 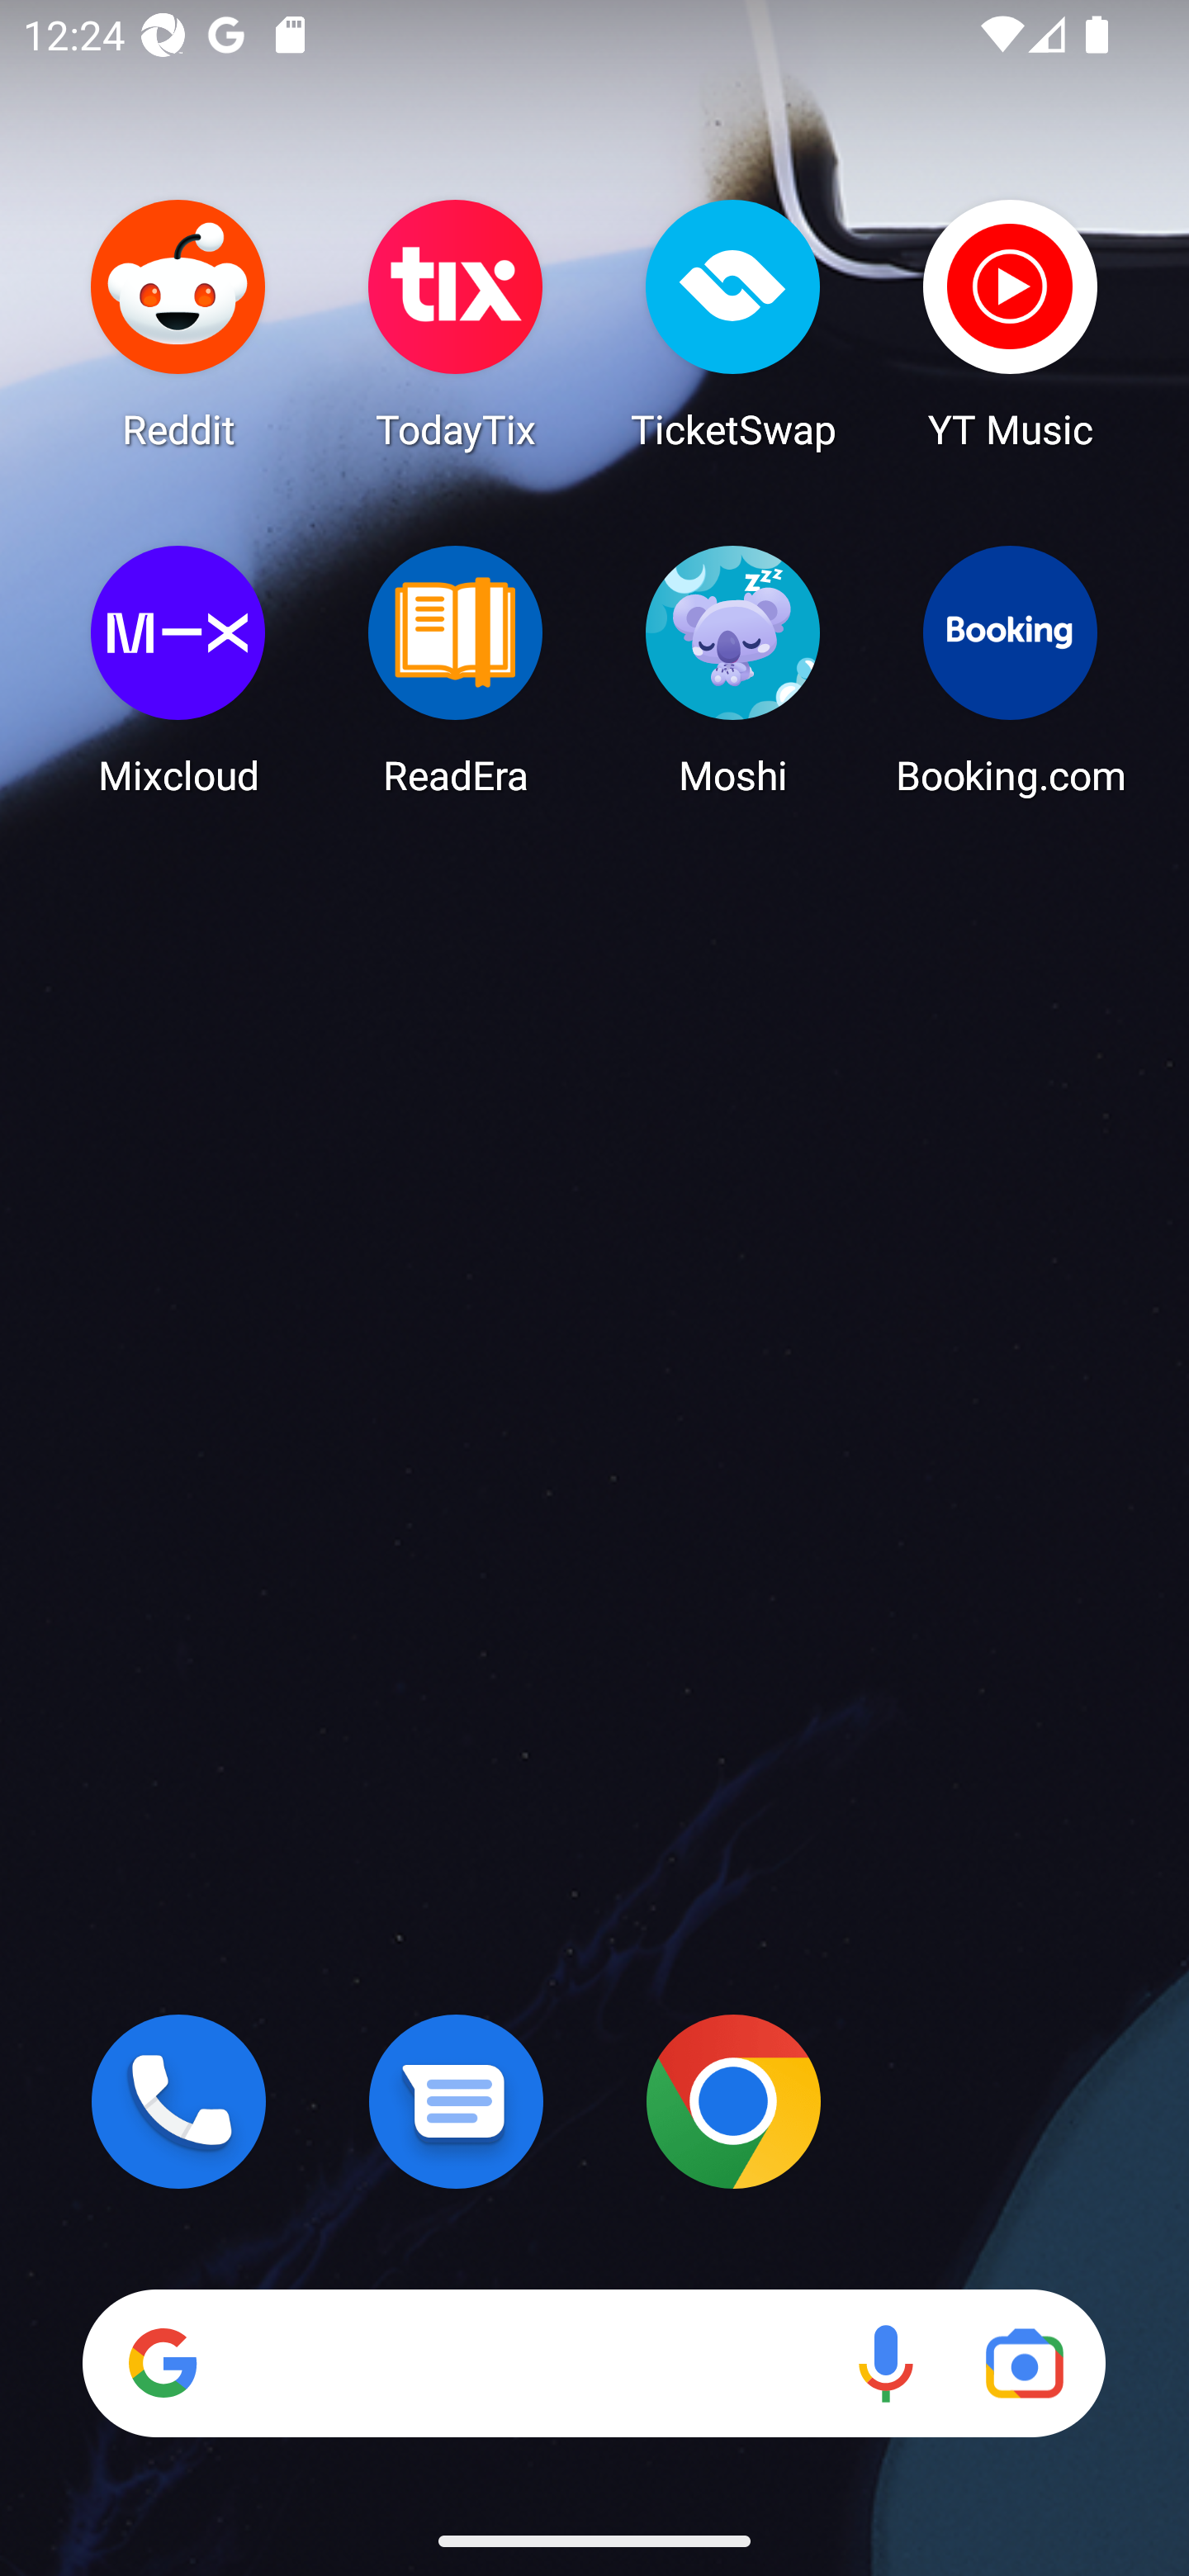 What do you see at coordinates (594, 2363) in the screenshot?
I see `Search Voice search Google Lens` at bounding box center [594, 2363].